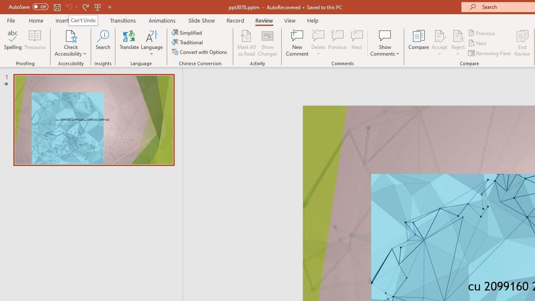  What do you see at coordinates (130, 43) in the screenshot?
I see `Translate` at bounding box center [130, 43].